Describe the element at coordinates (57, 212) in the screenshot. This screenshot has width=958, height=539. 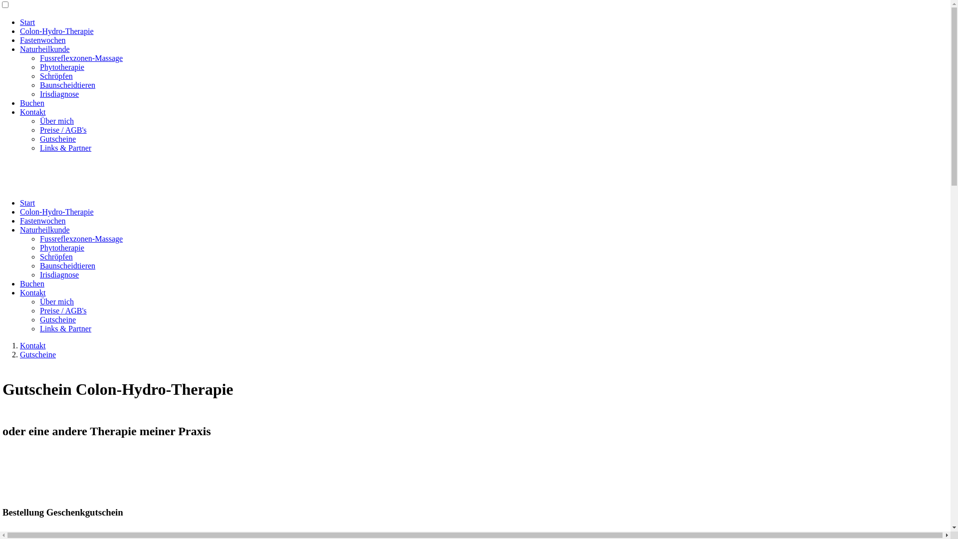
I see `Colon-Hydro-Therapie` at that location.